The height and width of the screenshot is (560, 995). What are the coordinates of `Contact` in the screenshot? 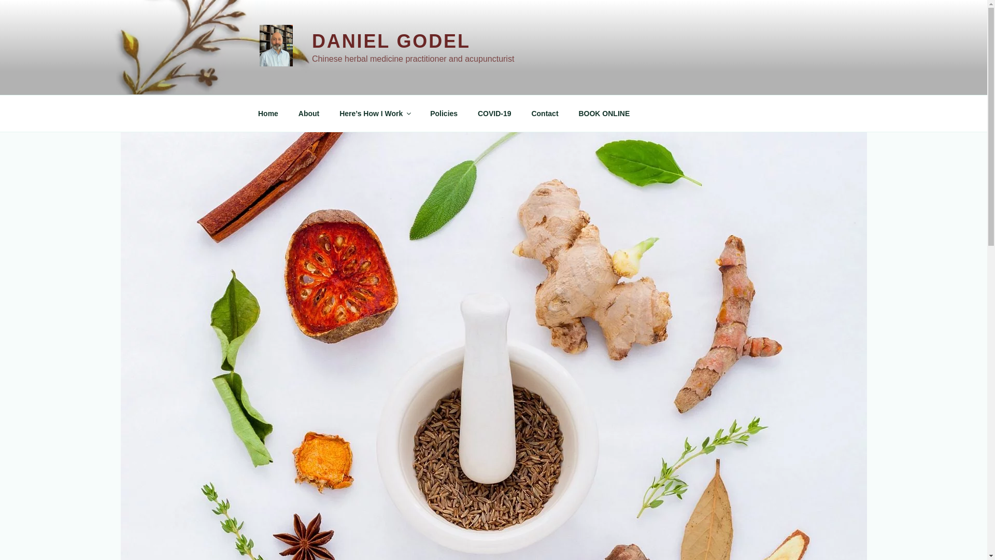 It's located at (545, 113).